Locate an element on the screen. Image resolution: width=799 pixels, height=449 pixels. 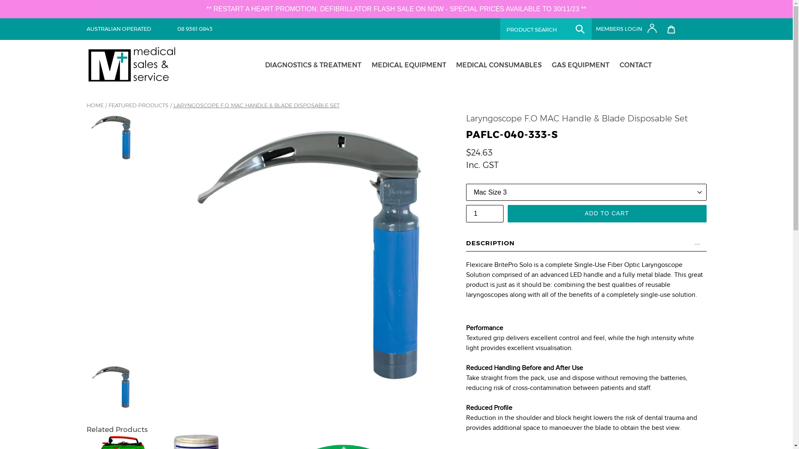
ADD TO CART is located at coordinates (607, 214).